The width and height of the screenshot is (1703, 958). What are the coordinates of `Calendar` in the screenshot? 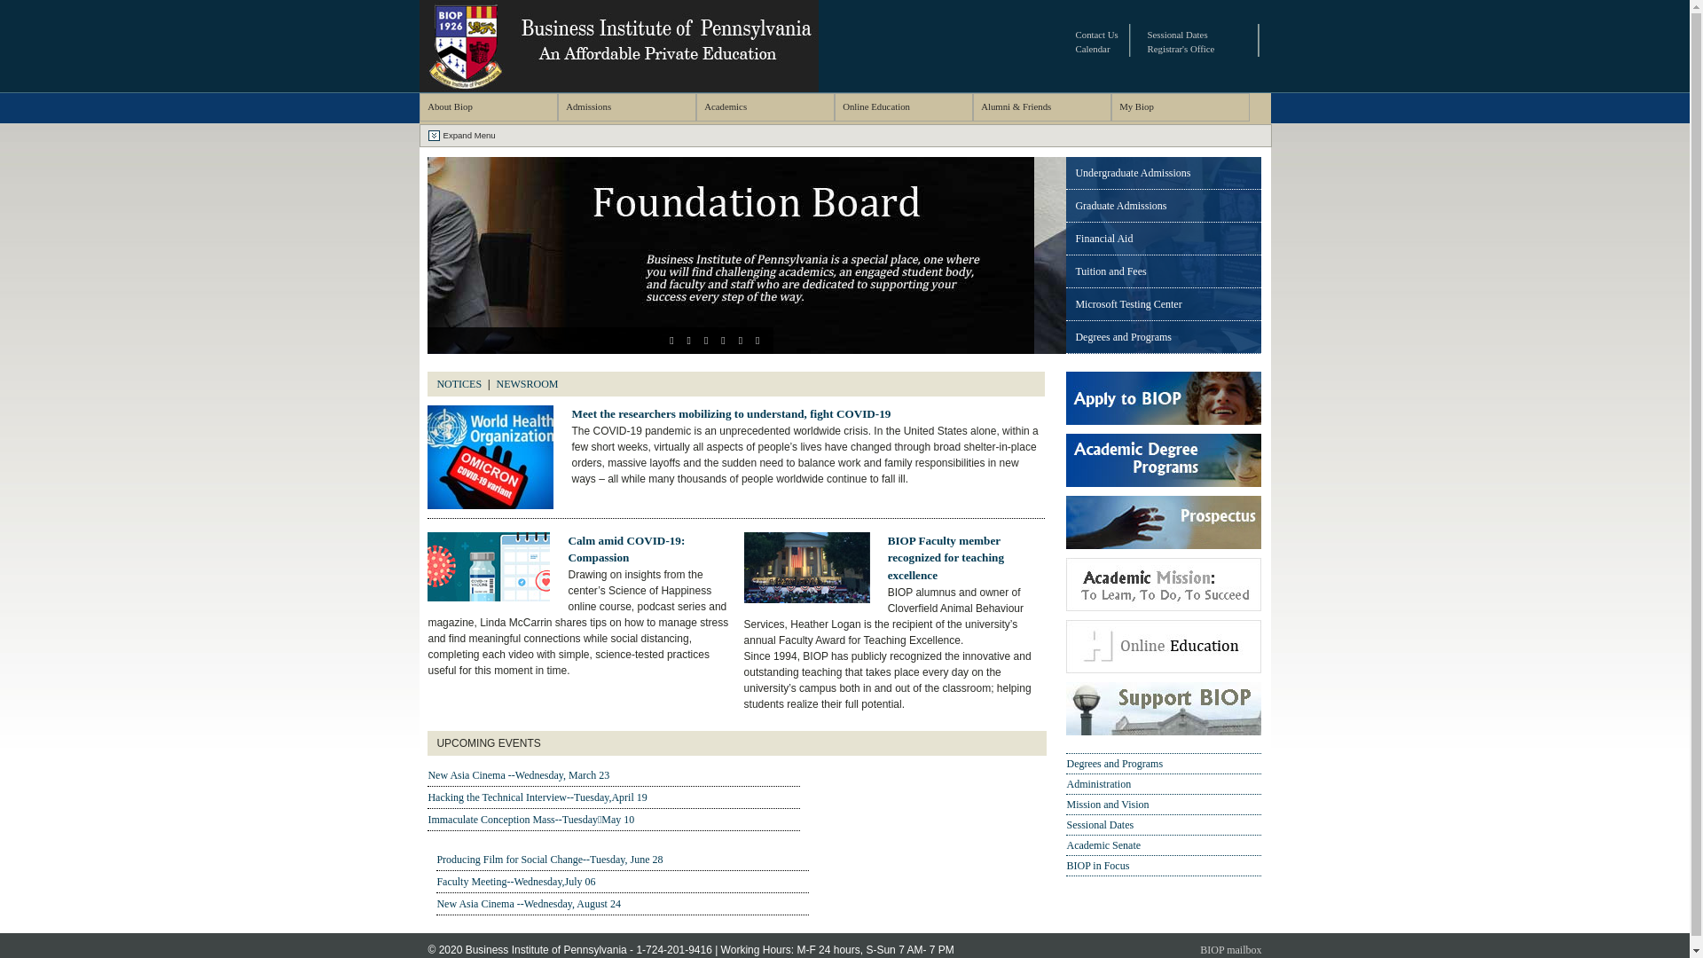 It's located at (1093, 49).